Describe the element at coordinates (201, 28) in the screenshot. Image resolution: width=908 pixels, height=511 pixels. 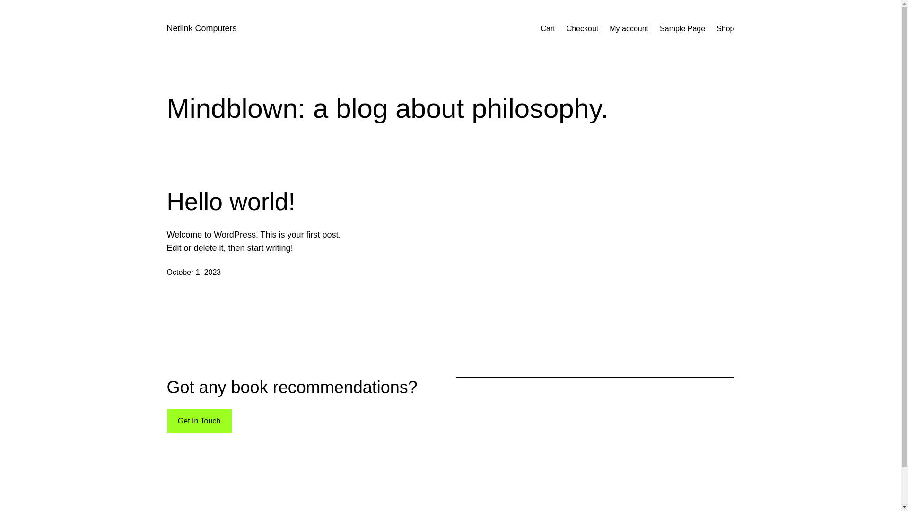
I see `Netlink Computers` at that location.